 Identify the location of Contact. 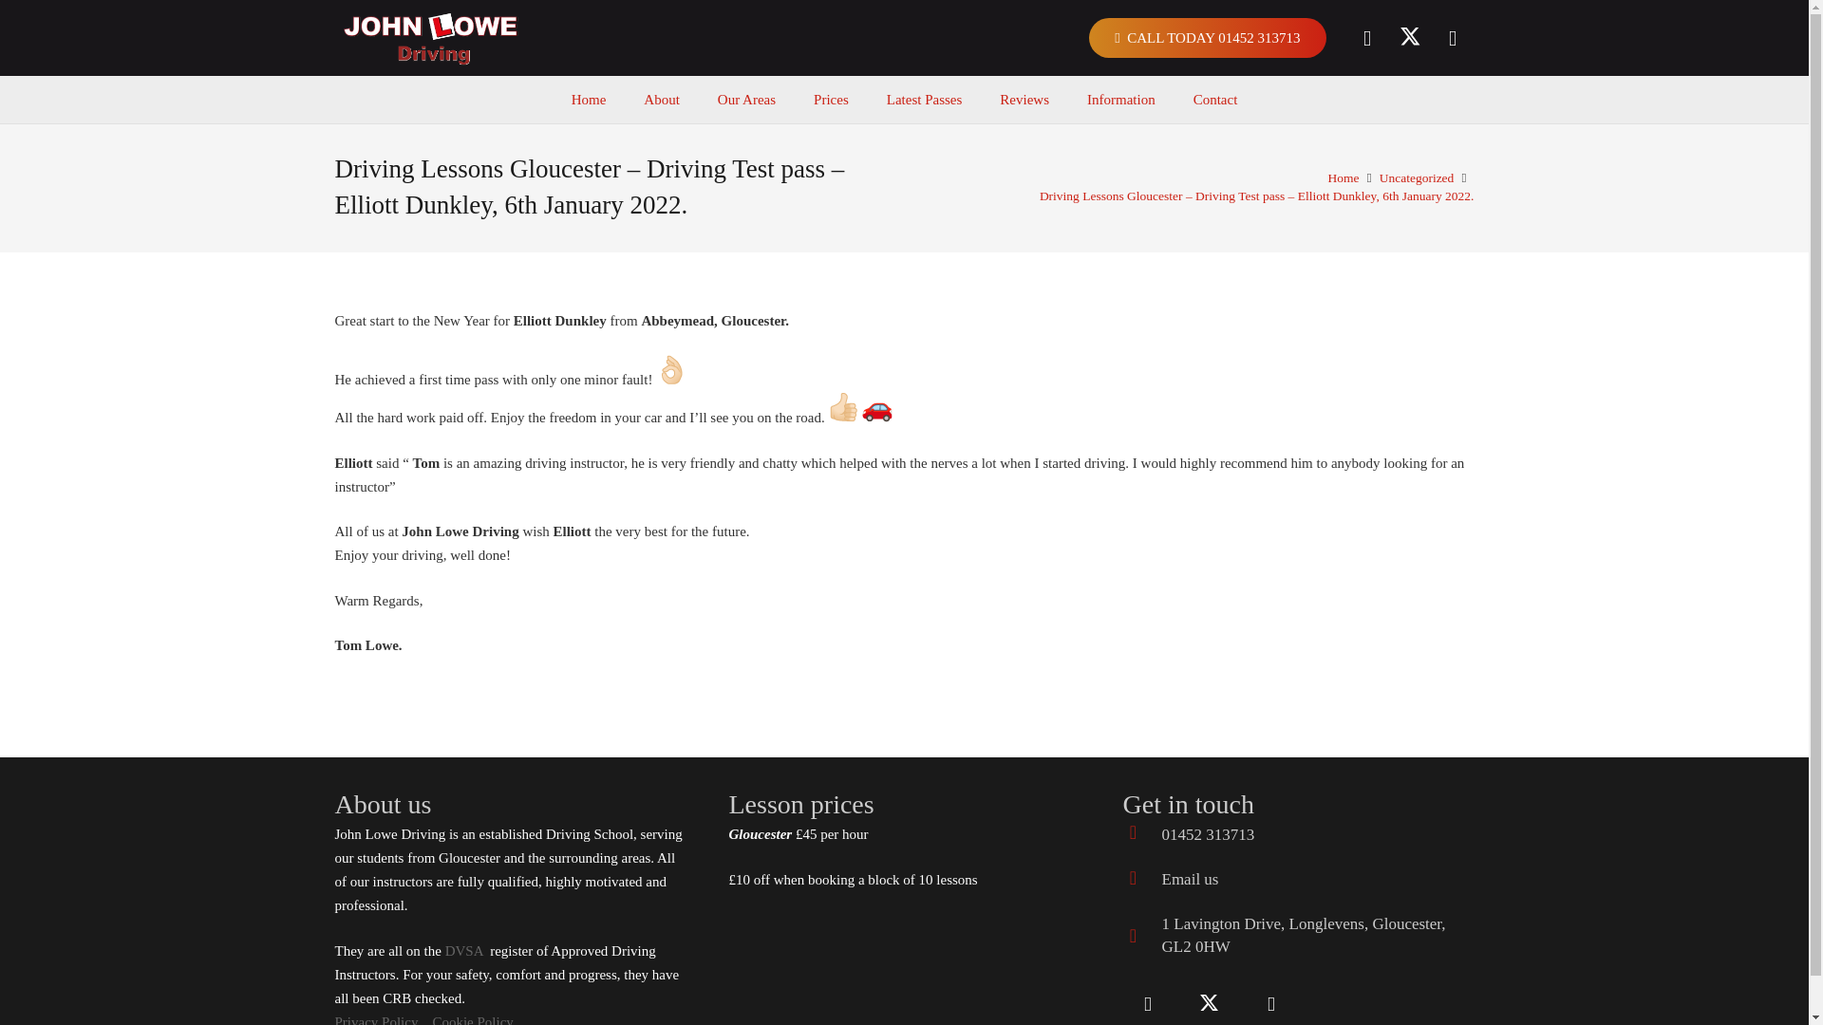
(1215, 99).